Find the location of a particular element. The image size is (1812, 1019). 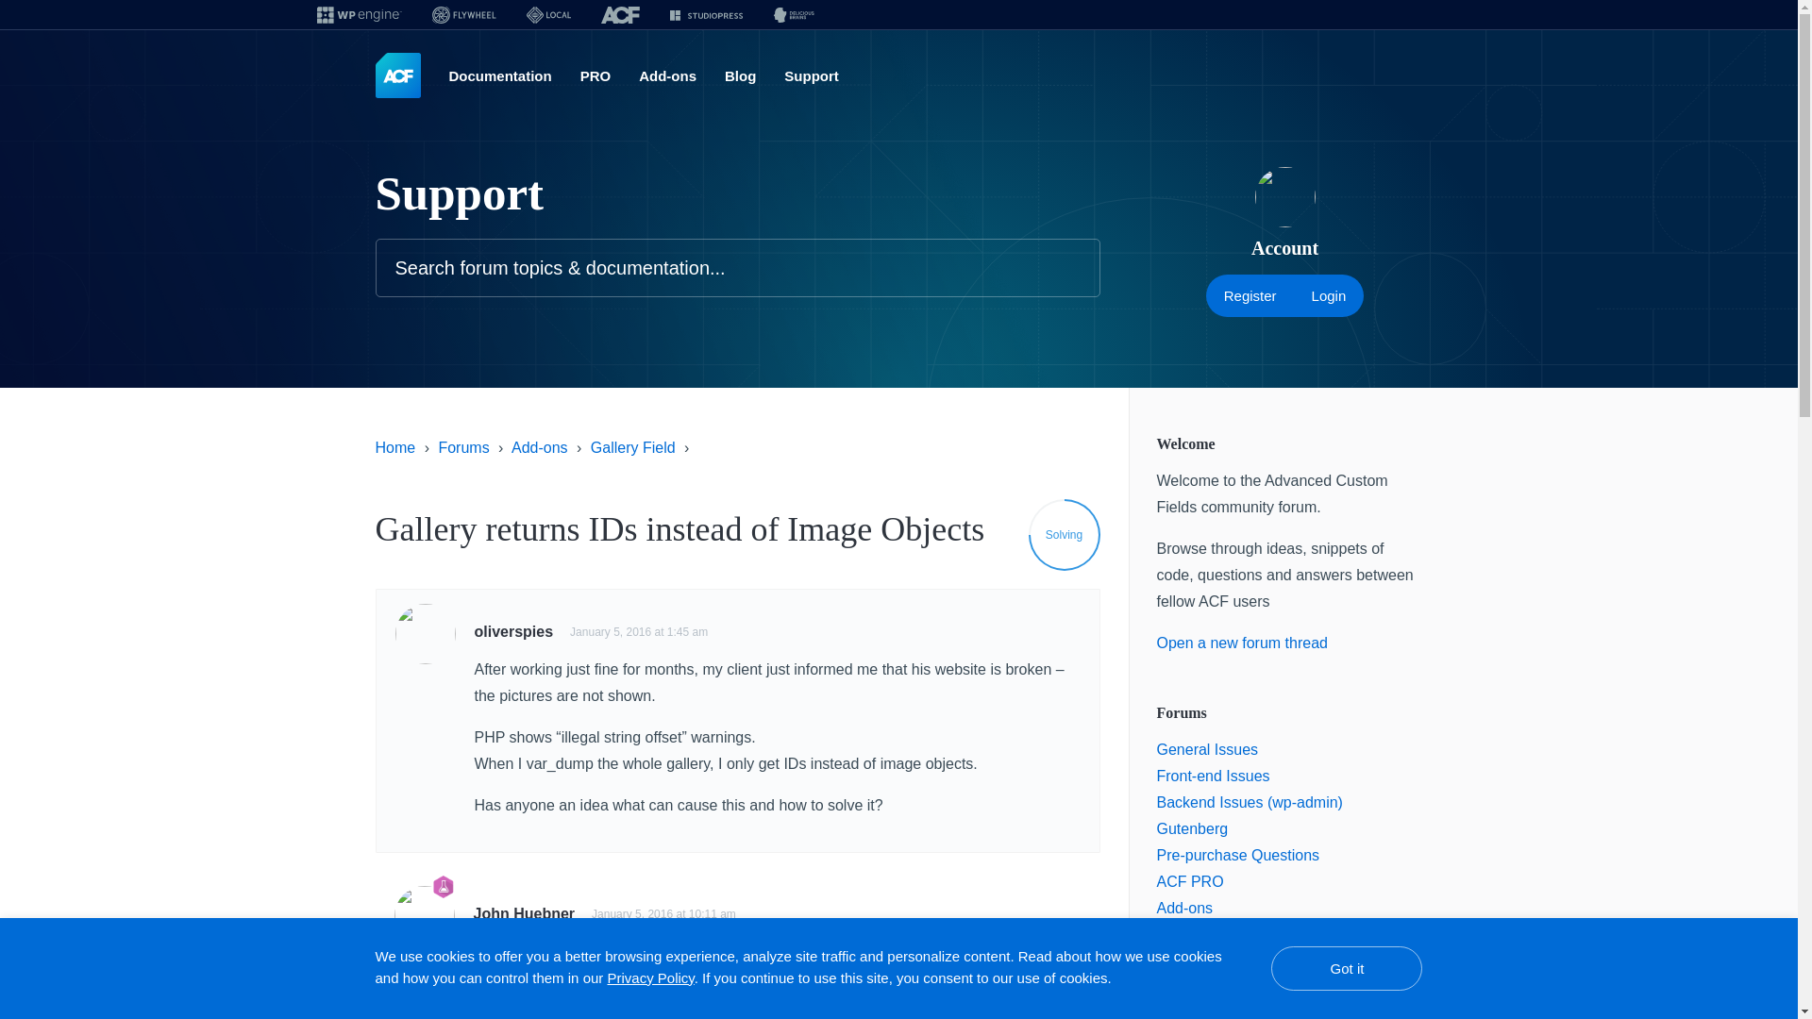

PRO is located at coordinates (595, 75).